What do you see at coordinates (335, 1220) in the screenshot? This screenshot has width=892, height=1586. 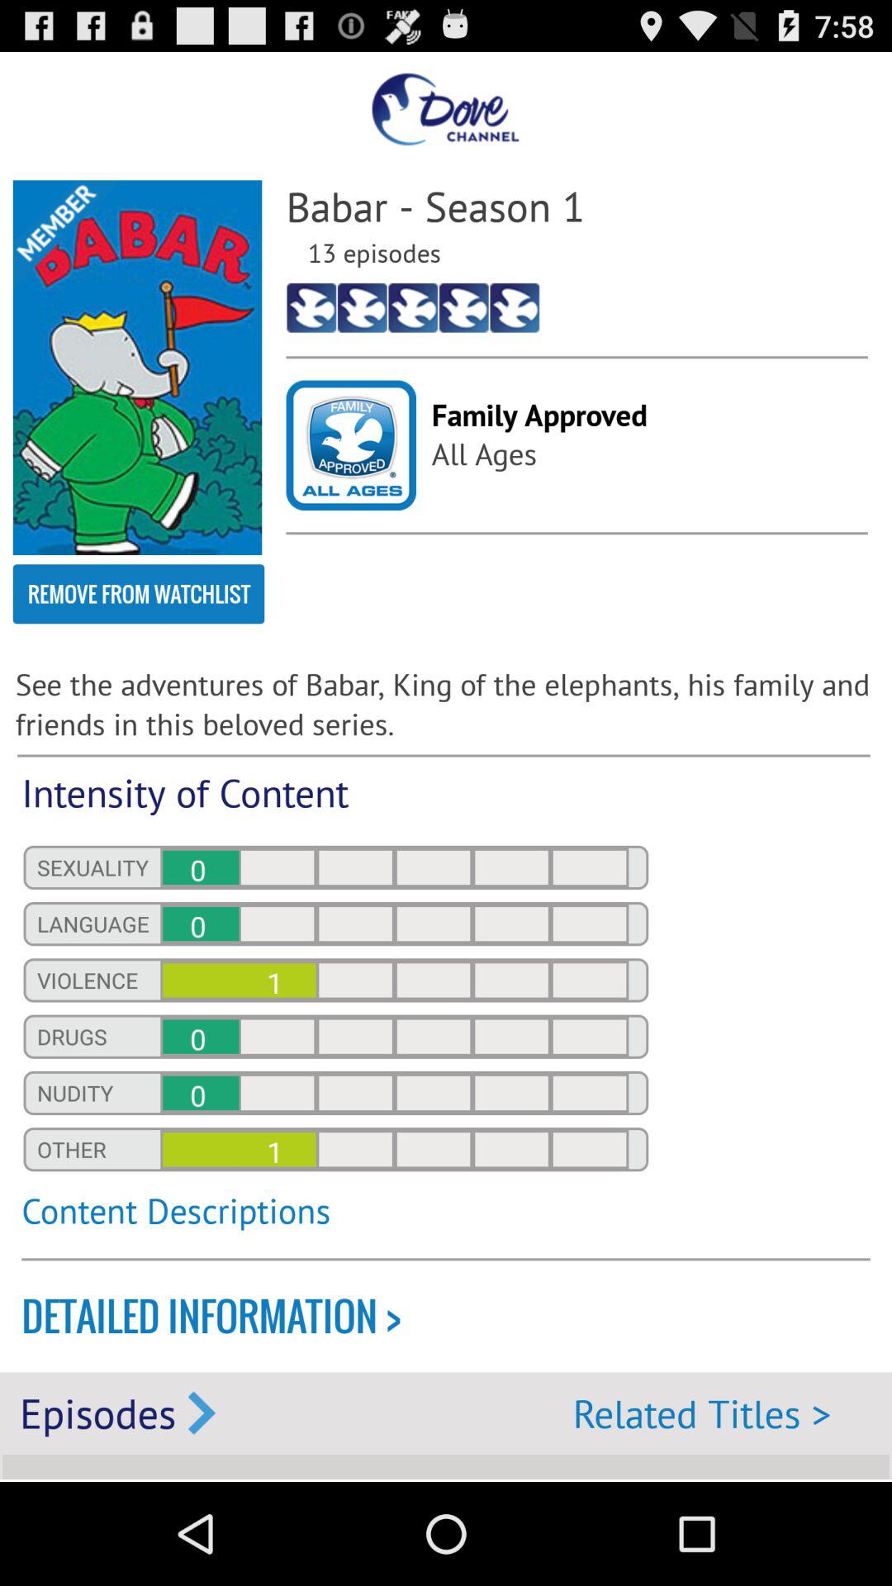 I see `click the app below the other icon` at bounding box center [335, 1220].